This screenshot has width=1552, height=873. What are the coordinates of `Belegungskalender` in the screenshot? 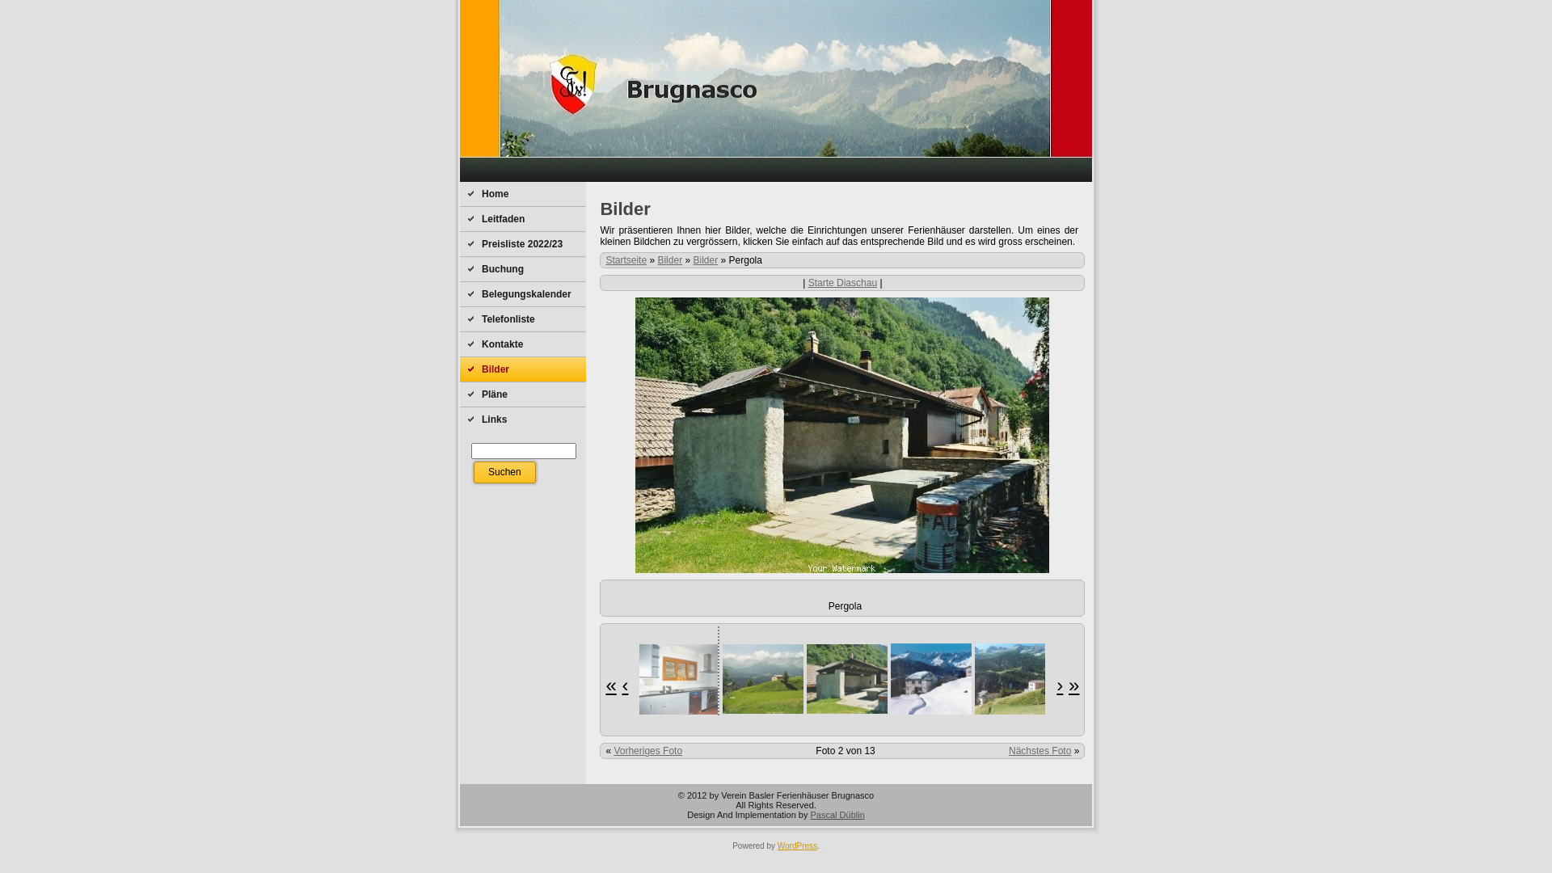 It's located at (523, 294).